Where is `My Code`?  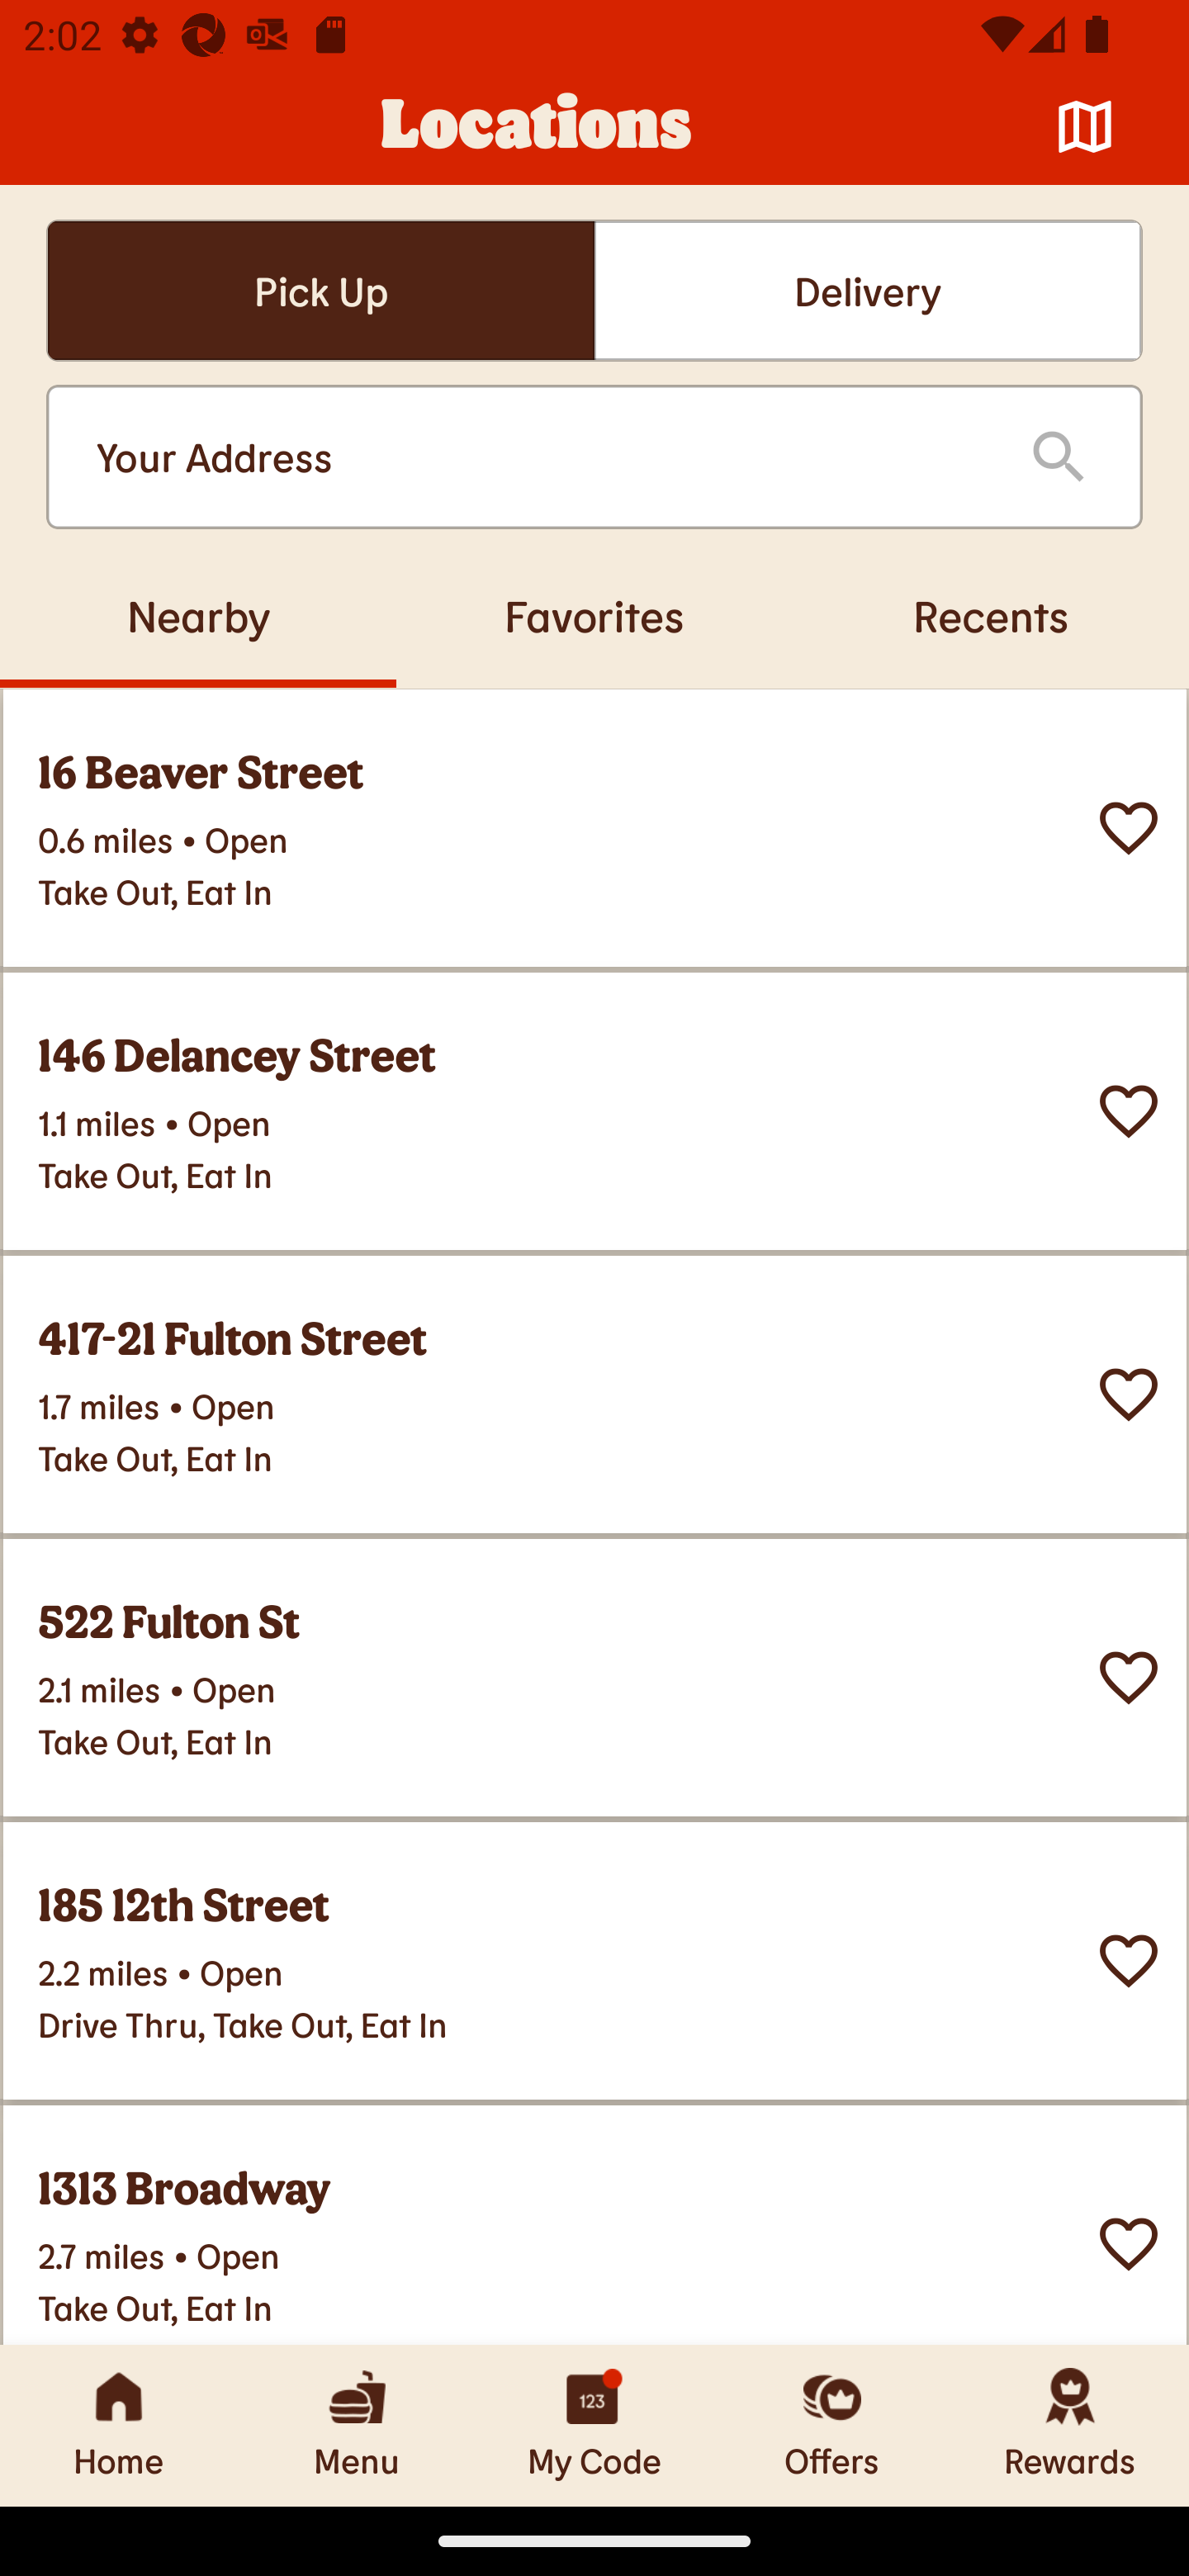 My Code is located at coordinates (594, 2425).